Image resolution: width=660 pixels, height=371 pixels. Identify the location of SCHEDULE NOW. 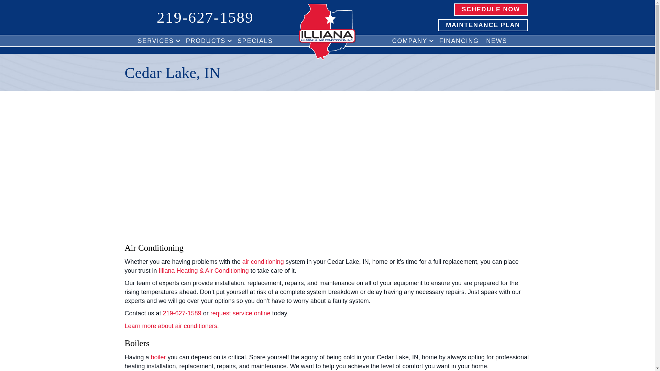
(491, 10).